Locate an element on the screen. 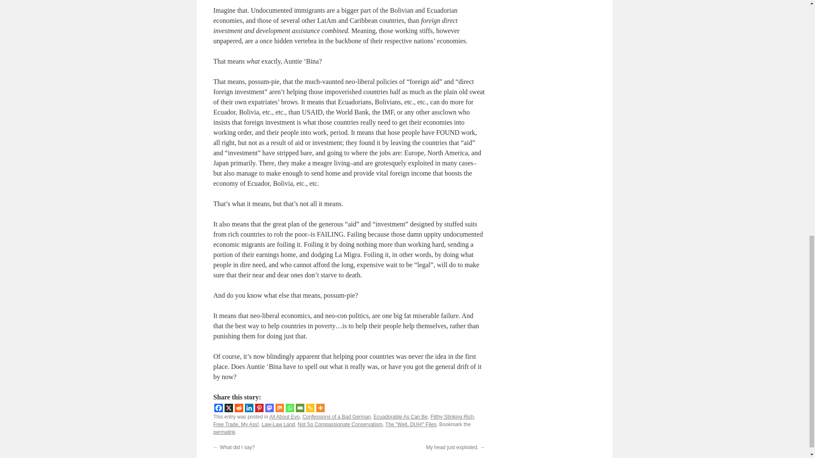 The width and height of the screenshot is (815, 458). Mix is located at coordinates (279, 408).